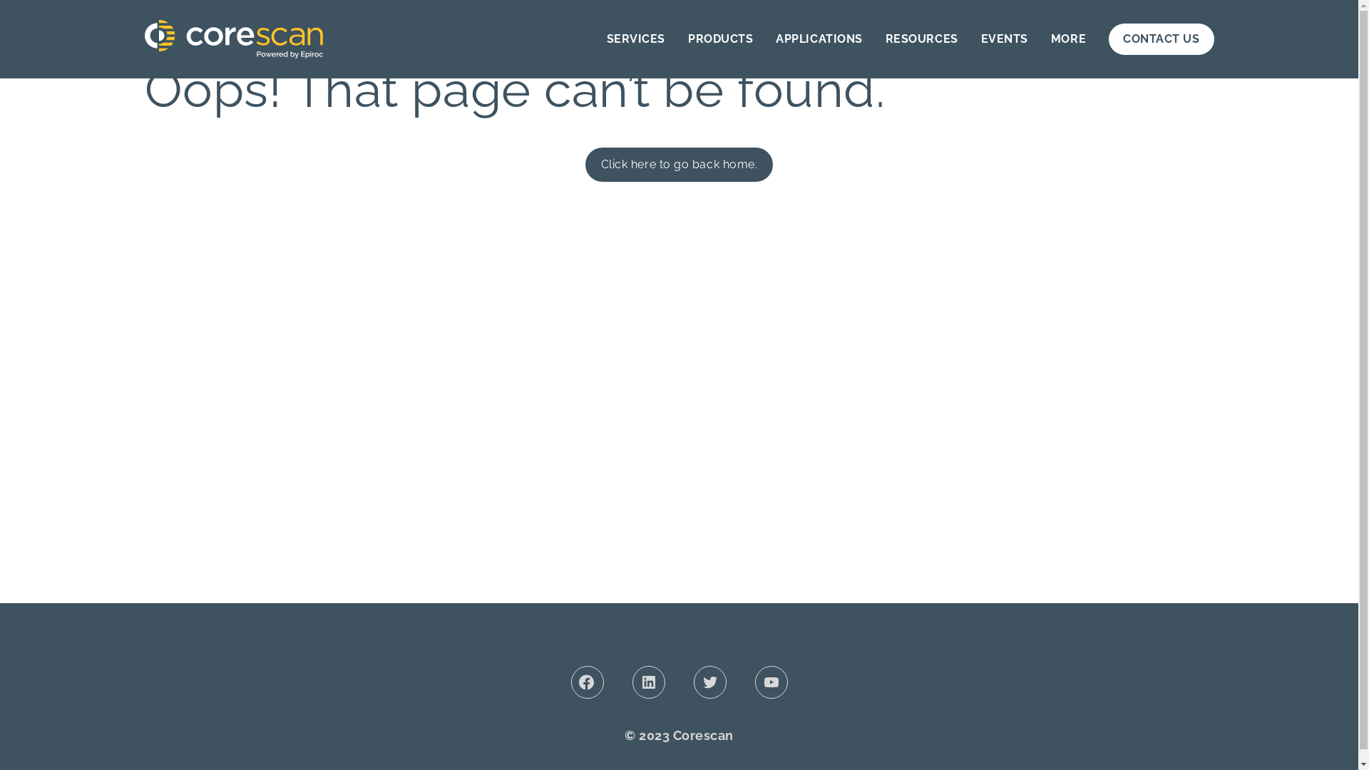 Image resolution: width=1369 pixels, height=770 pixels. What do you see at coordinates (709, 682) in the screenshot?
I see `Twitter` at bounding box center [709, 682].